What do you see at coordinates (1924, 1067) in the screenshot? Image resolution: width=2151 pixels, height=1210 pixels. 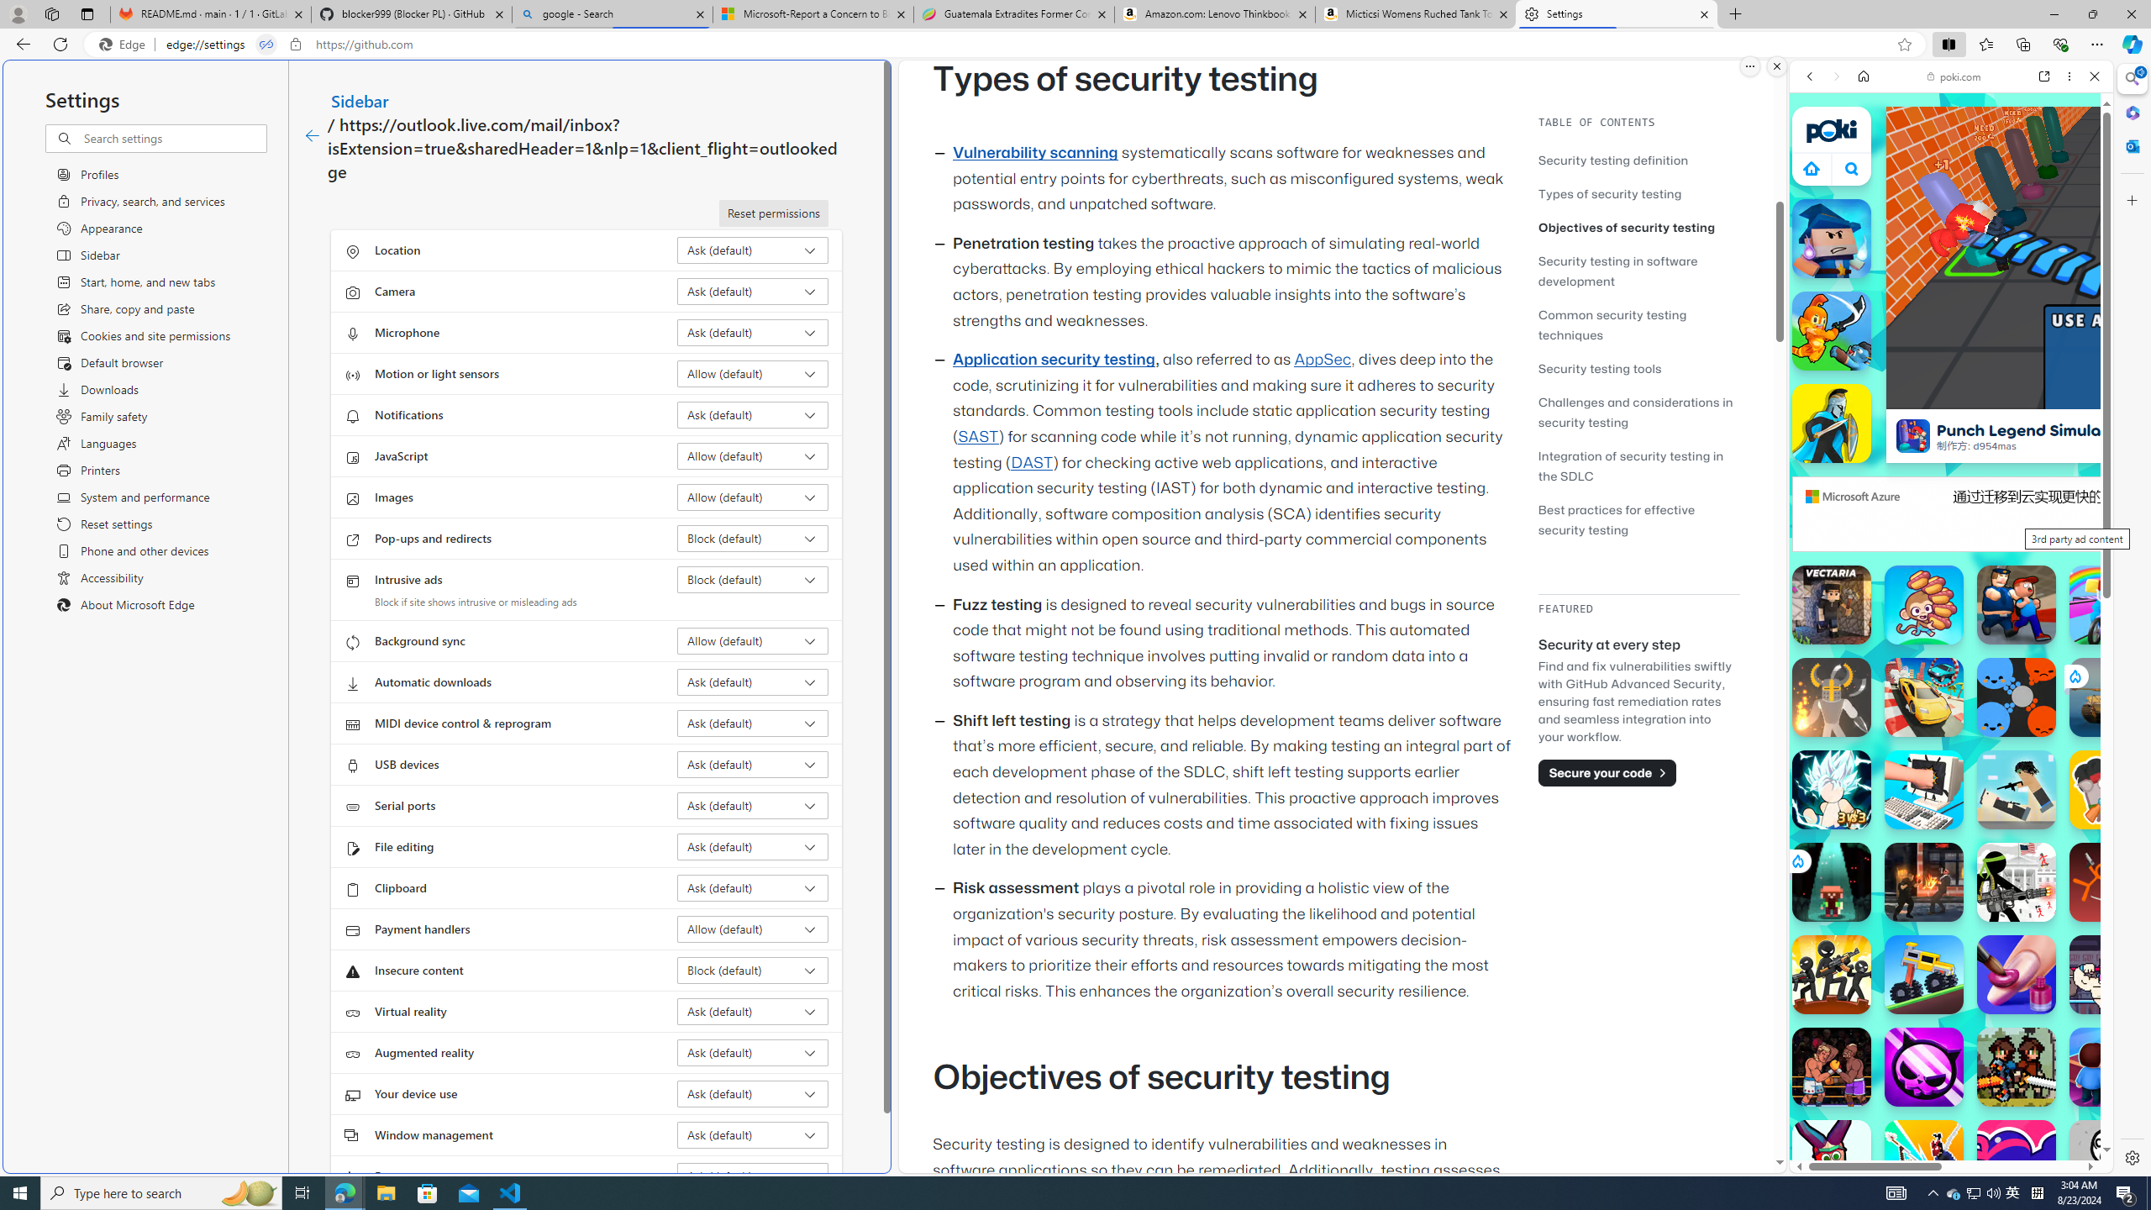 I see `Fury Wars Fury Wars` at bounding box center [1924, 1067].